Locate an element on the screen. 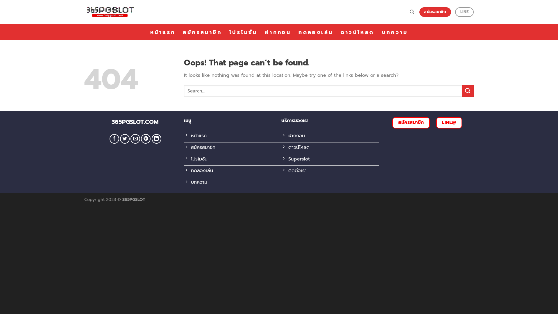 The height and width of the screenshot is (314, 558). LINE@ is located at coordinates (449, 123).